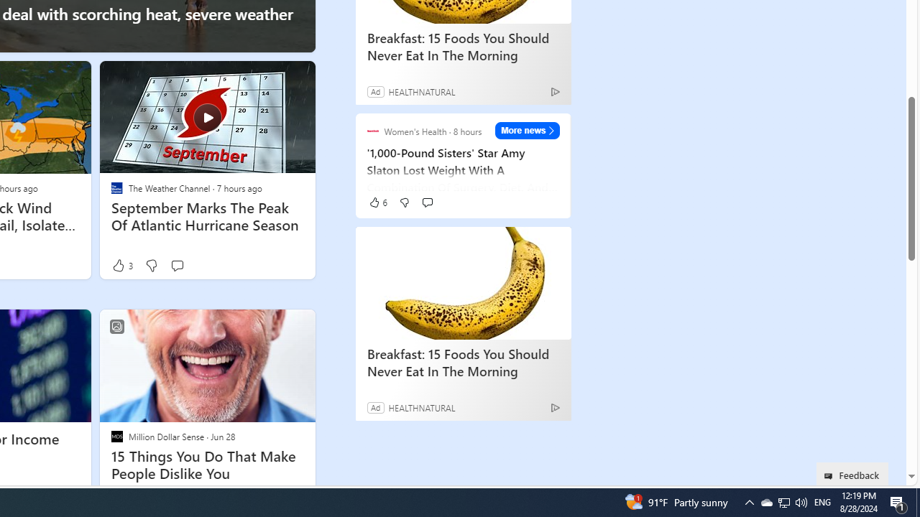 Image resolution: width=920 pixels, height=517 pixels. What do you see at coordinates (207, 465) in the screenshot?
I see `15 Things You Do That Make People Dislike You` at bounding box center [207, 465].